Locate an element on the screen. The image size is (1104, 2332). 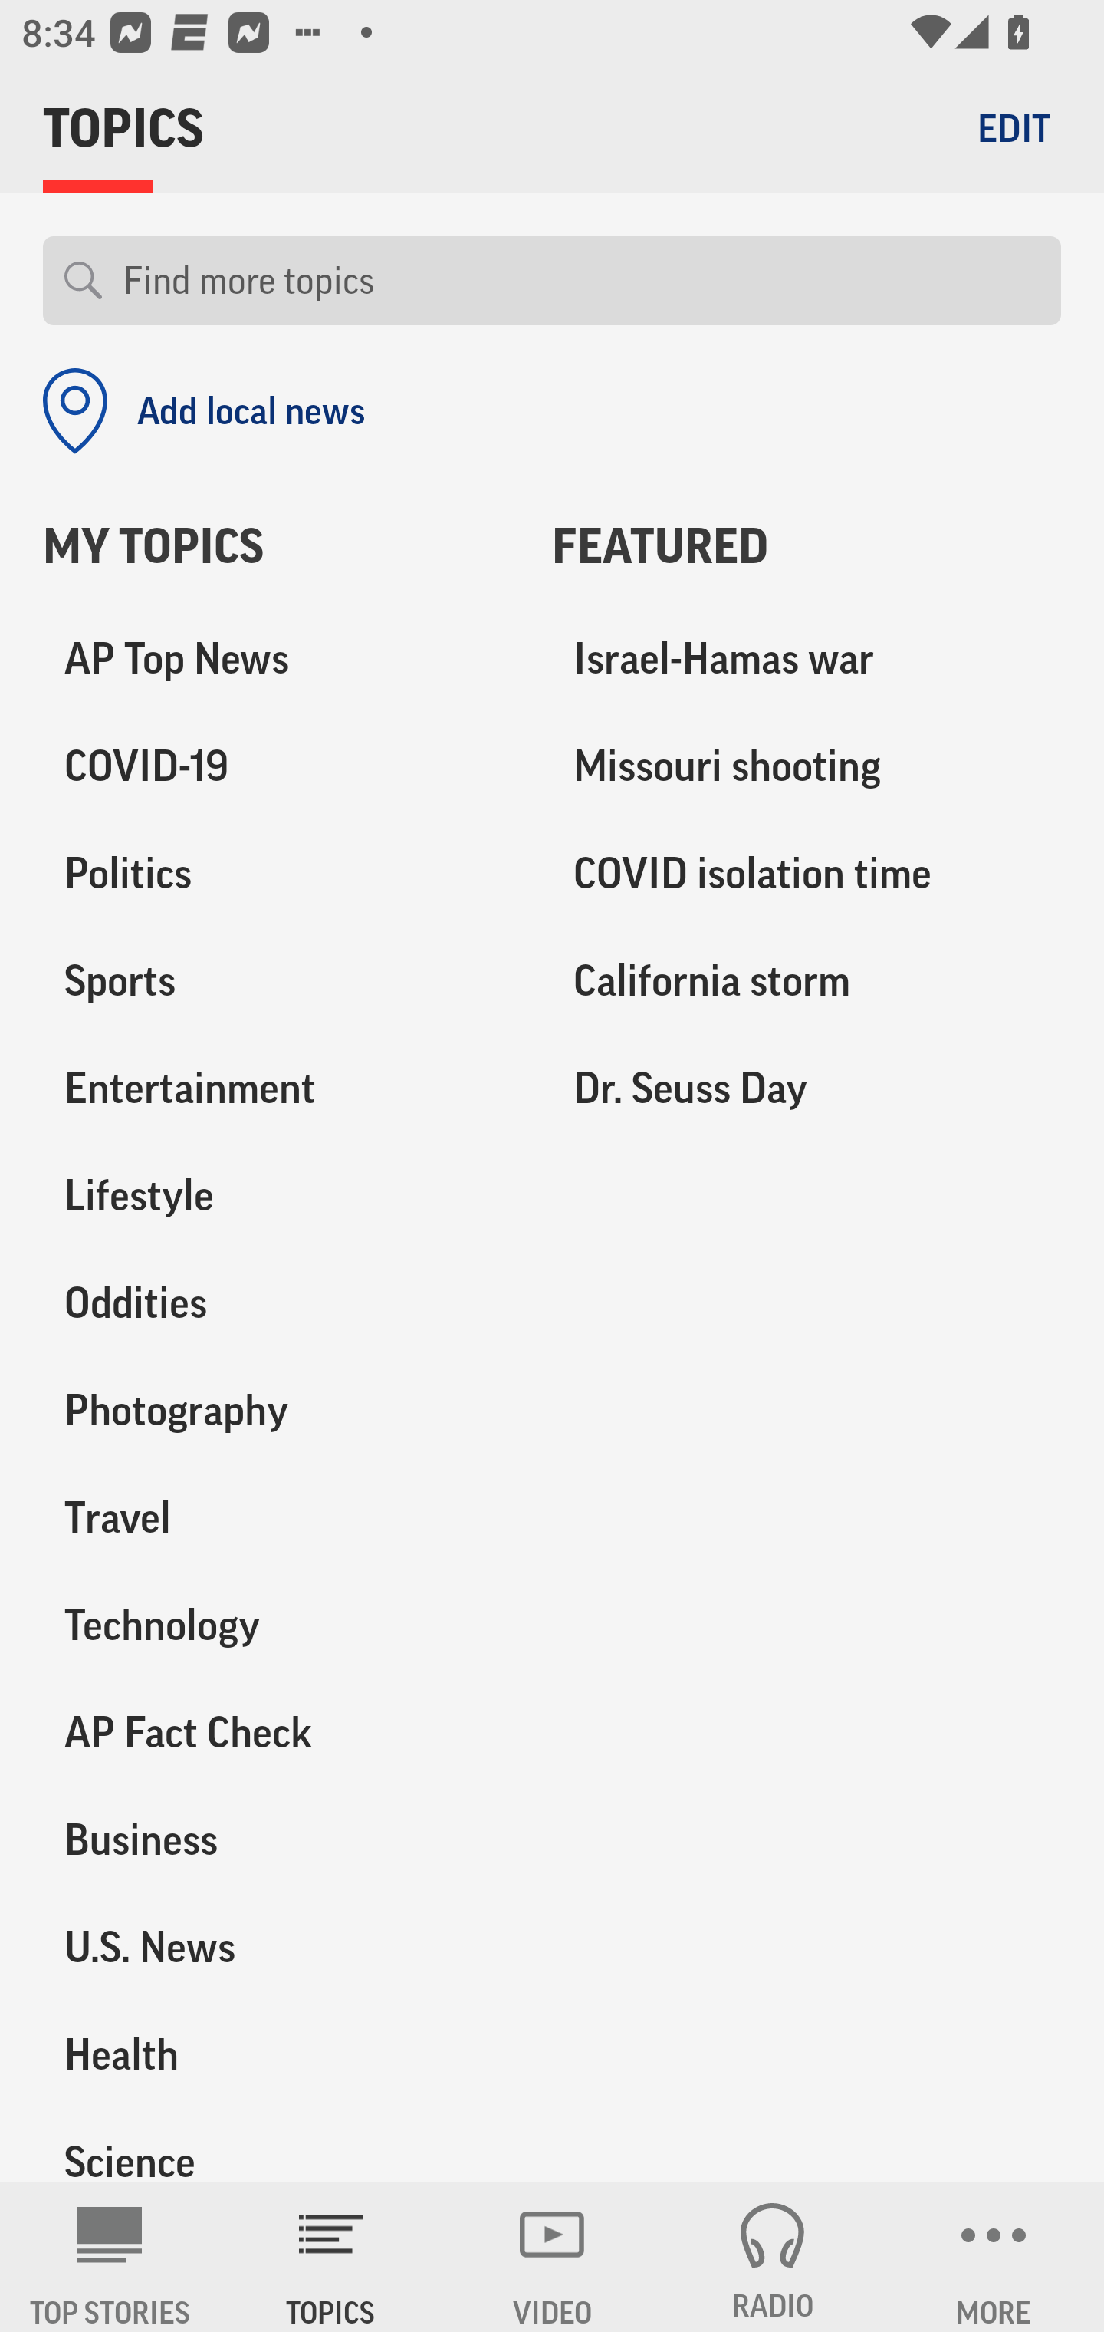
Photography is located at coordinates (276, 1411).